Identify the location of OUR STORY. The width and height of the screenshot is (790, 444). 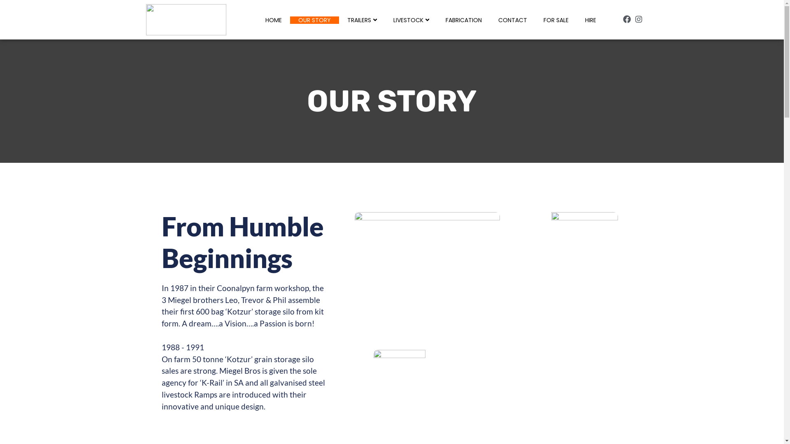
(314, 20).